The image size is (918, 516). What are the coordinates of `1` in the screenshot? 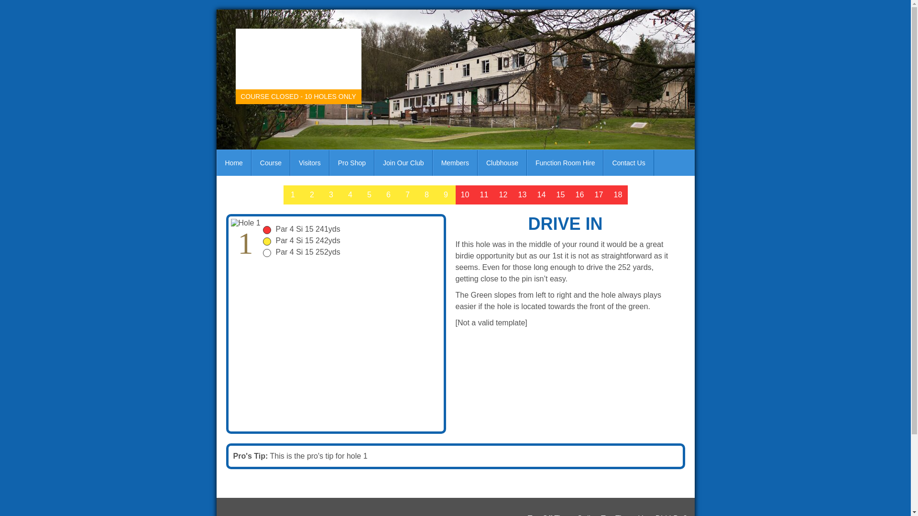 It's located at (292, 194).